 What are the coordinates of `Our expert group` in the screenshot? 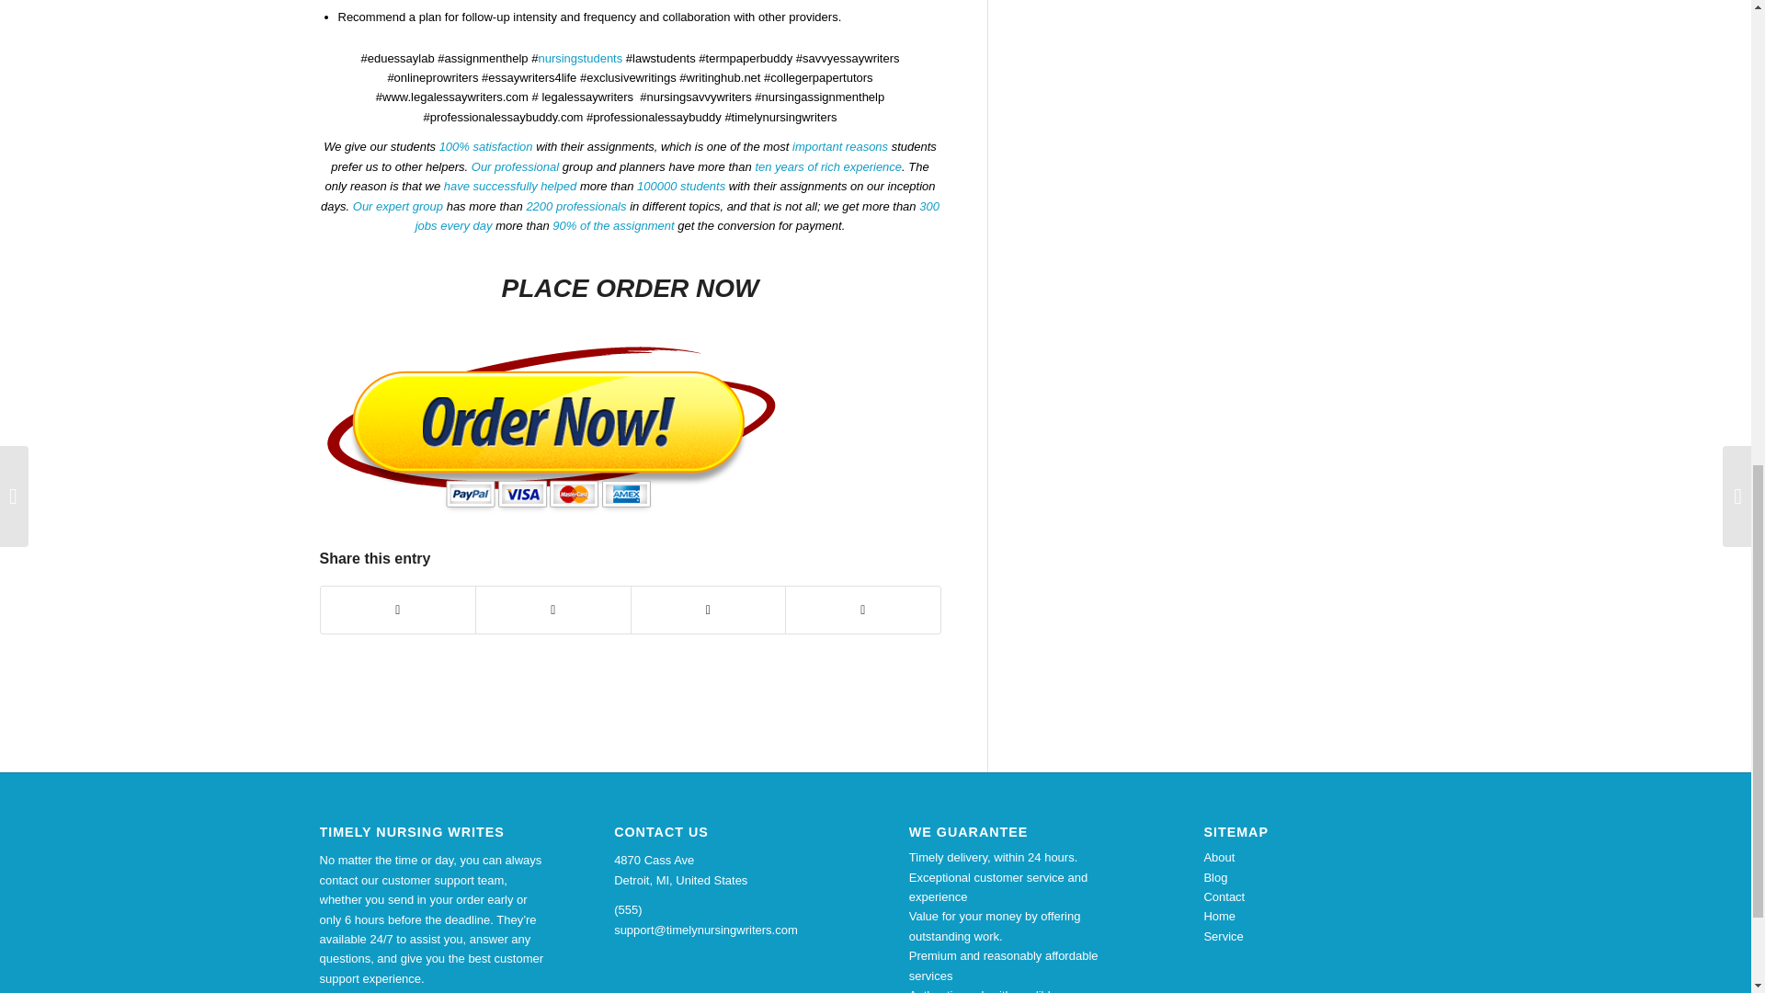 It's located at (397, 206).